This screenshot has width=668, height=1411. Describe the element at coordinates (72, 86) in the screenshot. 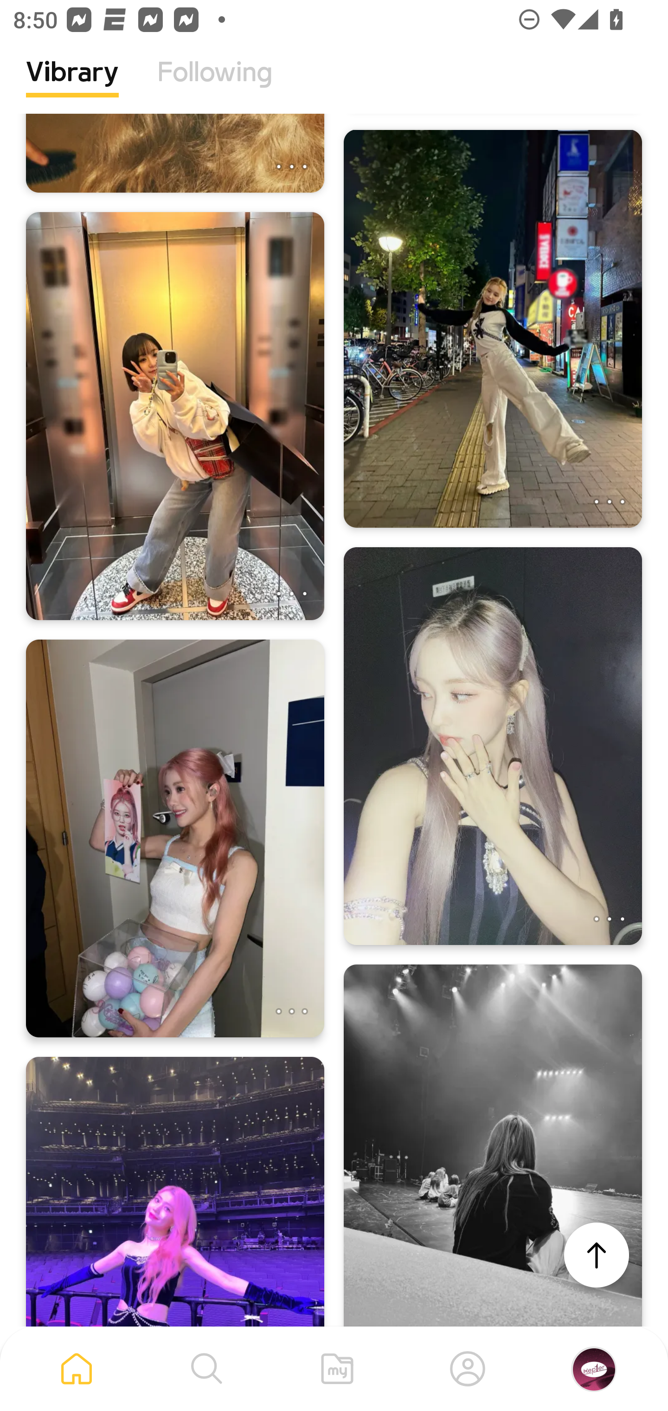

I see `Vibrary` at that location.